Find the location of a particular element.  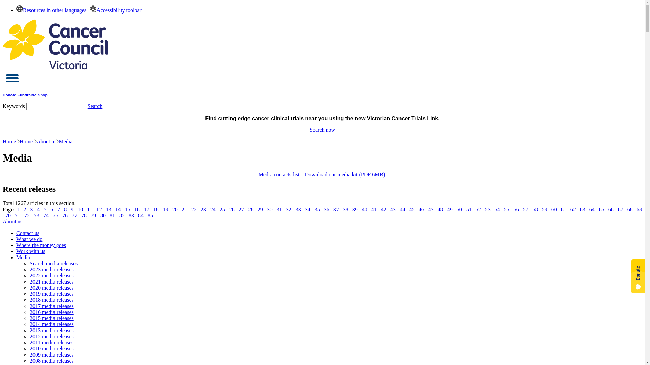

50 is located at coordinates (459, 210).